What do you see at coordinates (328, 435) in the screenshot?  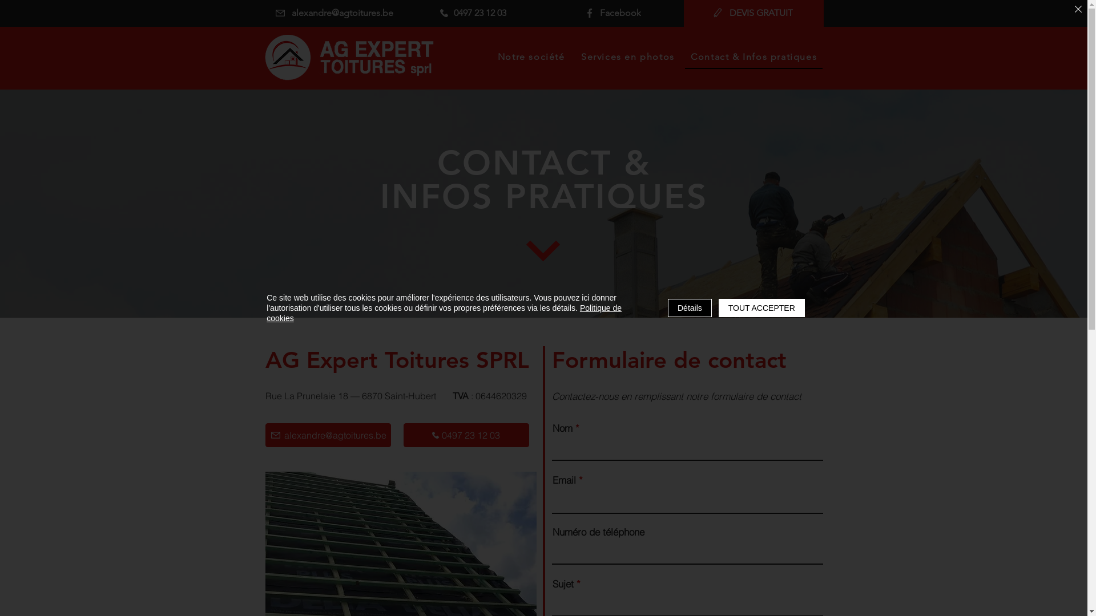 I see `alexandre@agtoitures.be` at bounding box center [328, 435].